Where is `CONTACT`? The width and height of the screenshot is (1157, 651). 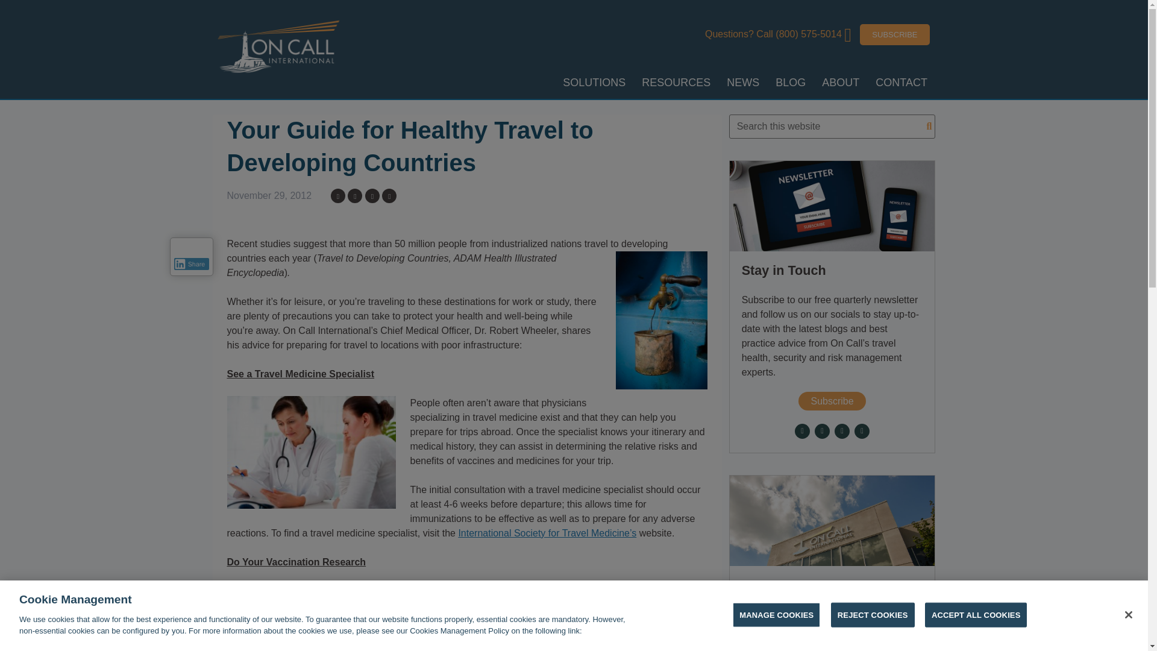 CONTACT is located at coordinates (901, 83).